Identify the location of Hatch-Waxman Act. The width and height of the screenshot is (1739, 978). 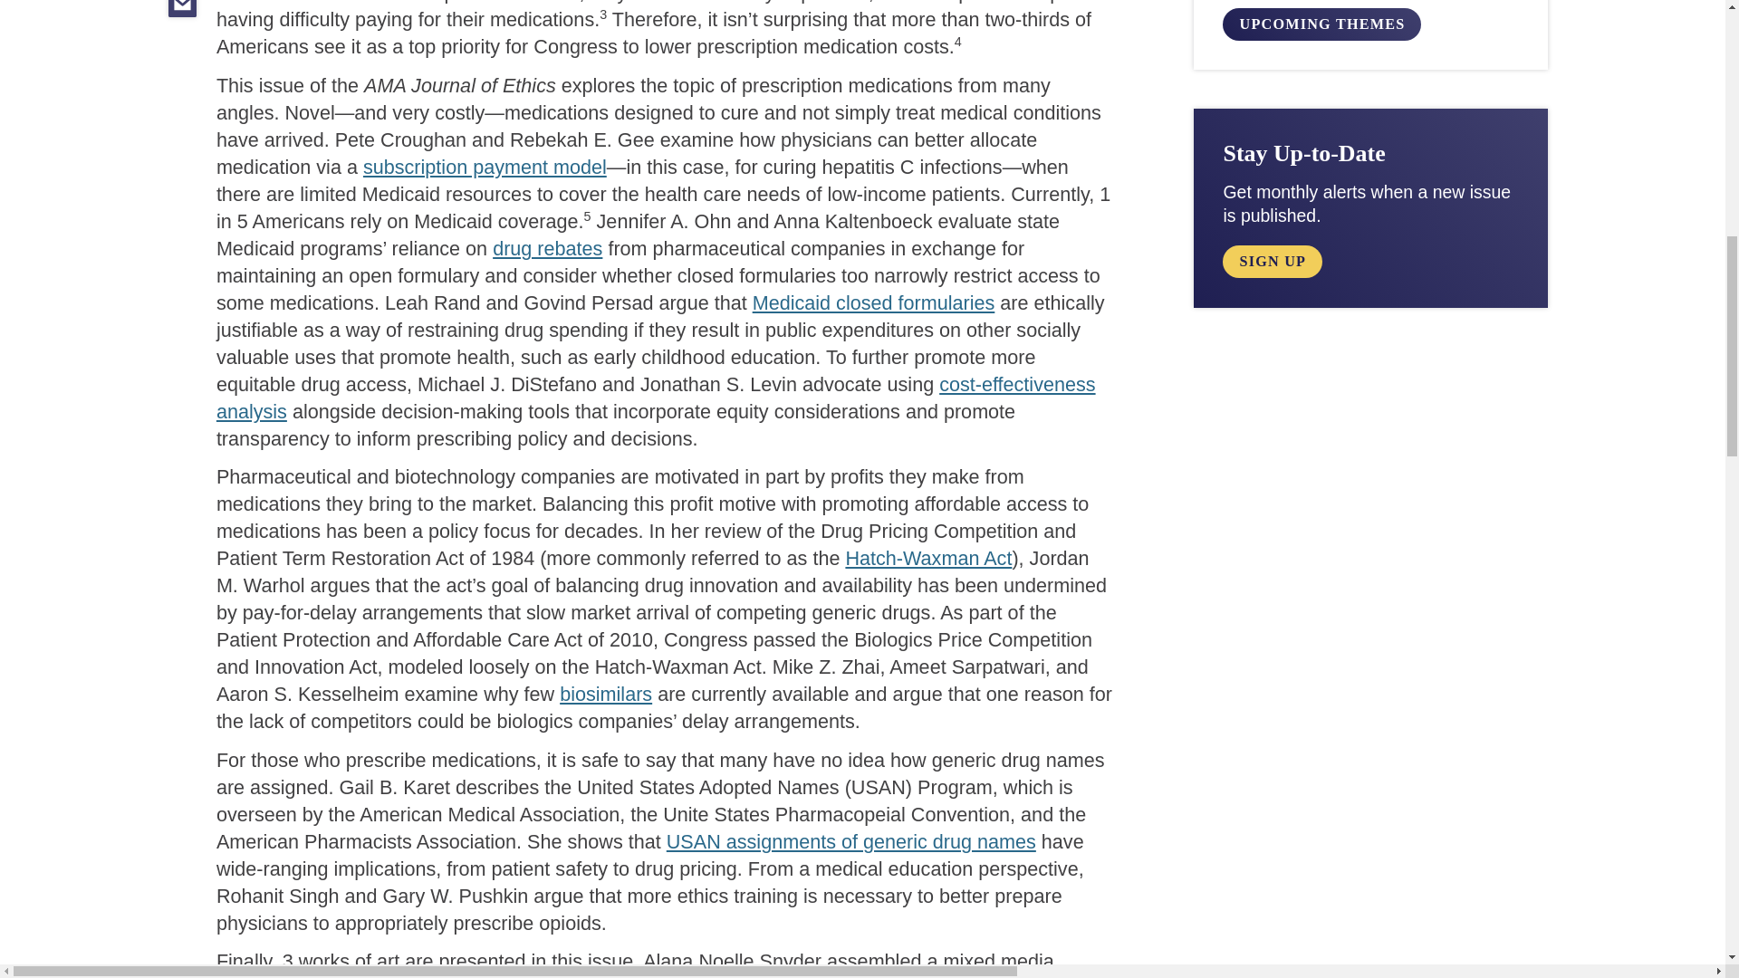
(928, 558).